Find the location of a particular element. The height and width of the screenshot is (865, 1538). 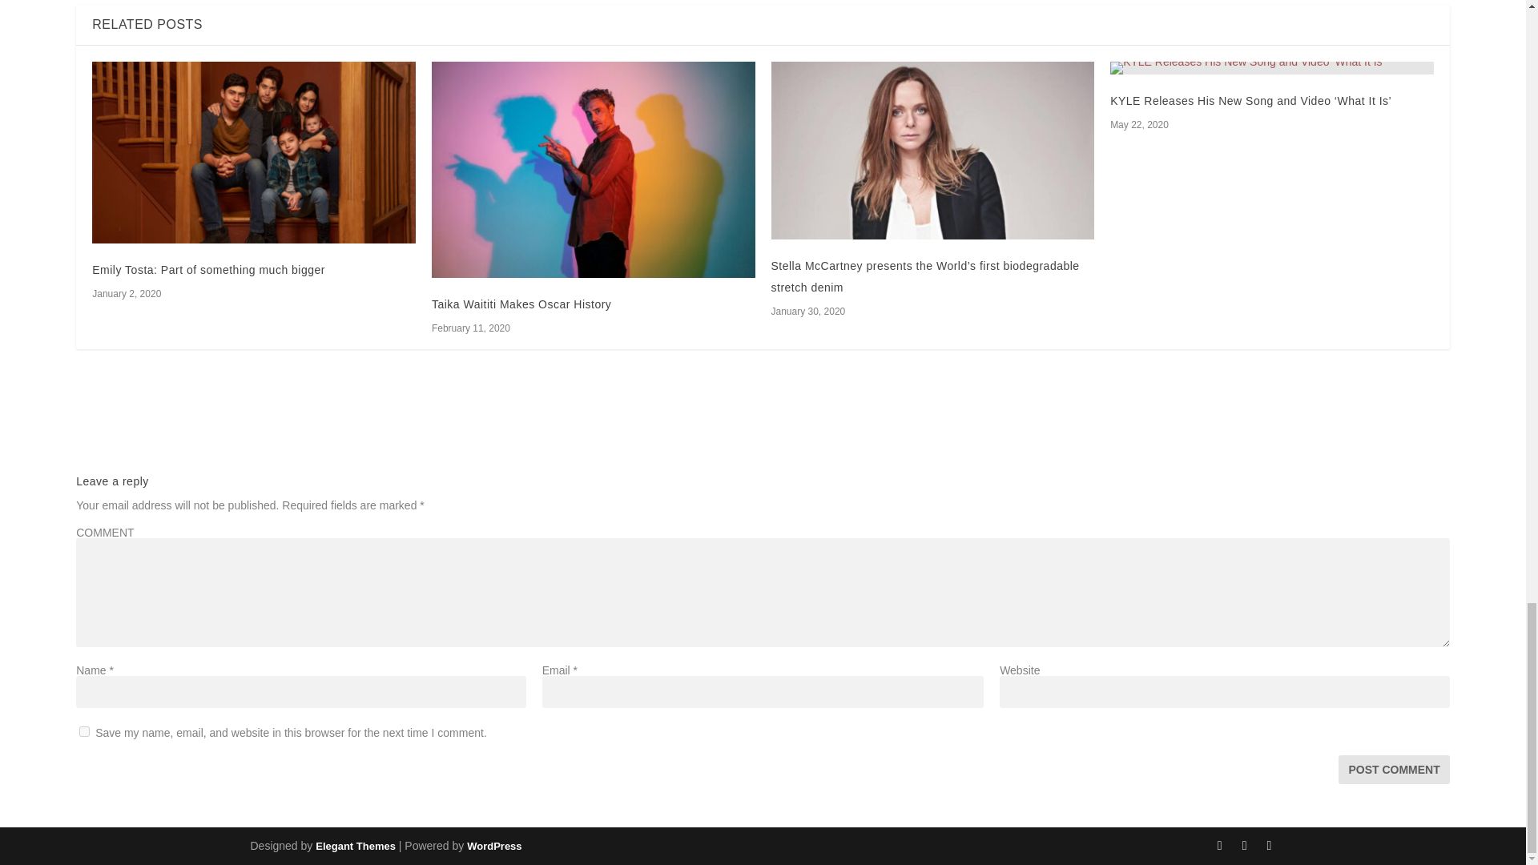

Elegant Themes is located at coordinates (355, 846).